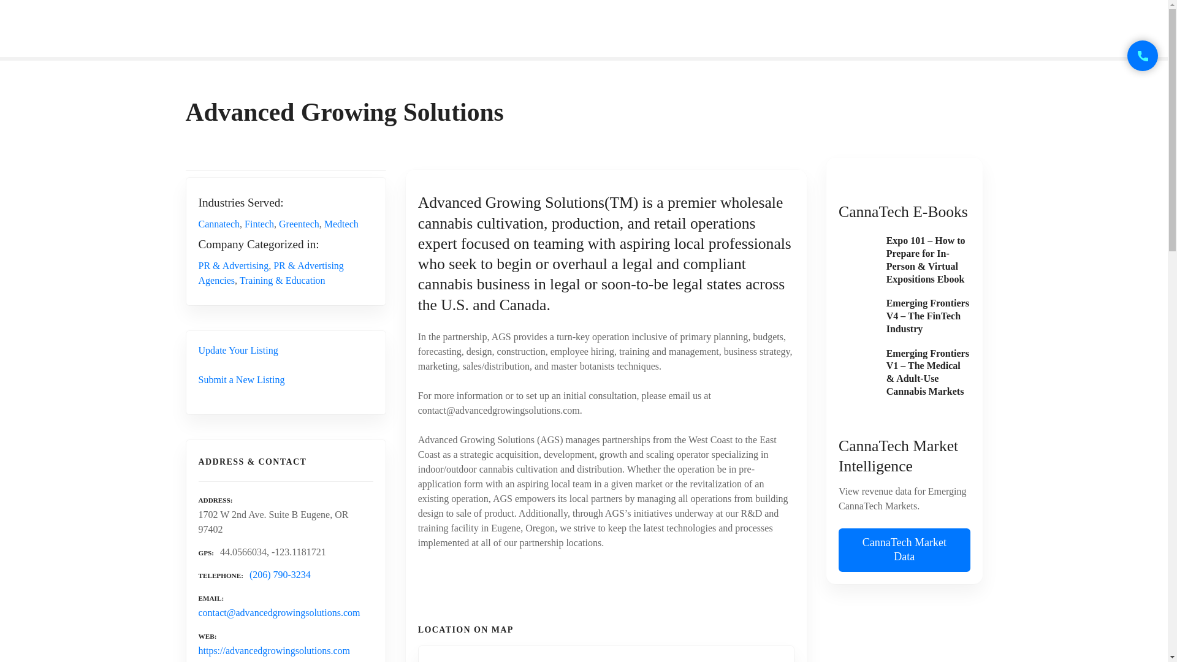  I want to click on Cannatech, so click(219, 224).